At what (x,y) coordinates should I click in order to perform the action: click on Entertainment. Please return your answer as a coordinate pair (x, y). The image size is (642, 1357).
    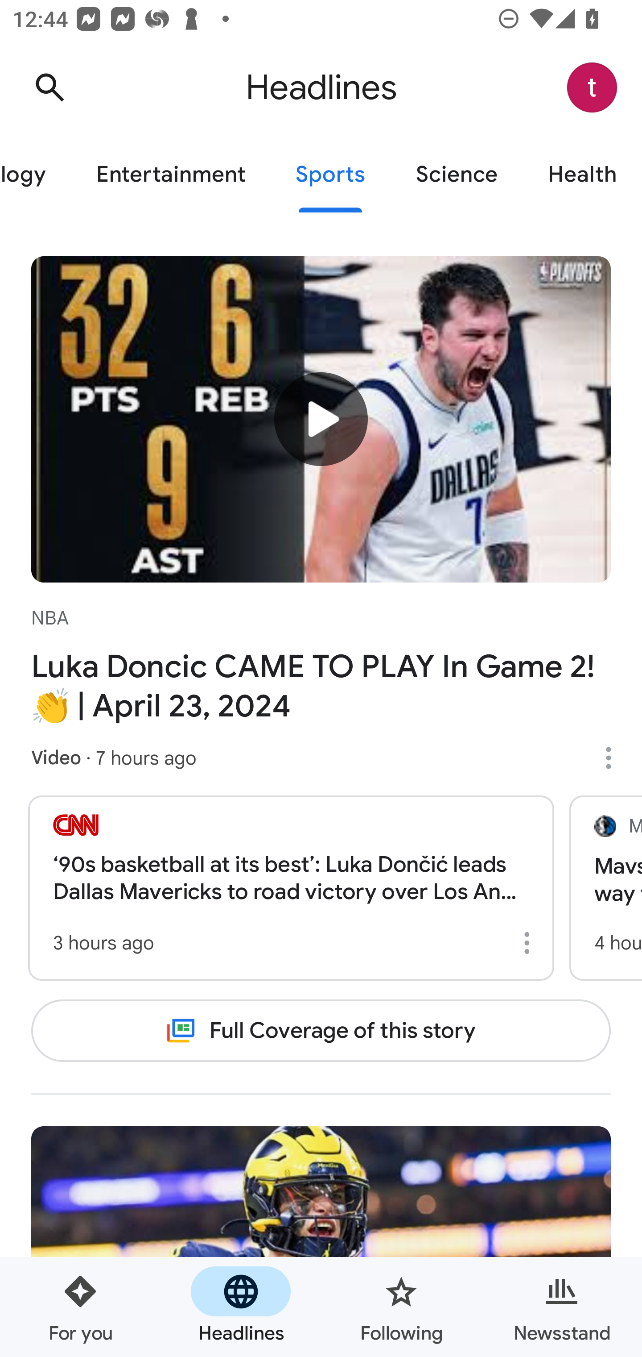
    Looking at the image, I should click on (170, 175).